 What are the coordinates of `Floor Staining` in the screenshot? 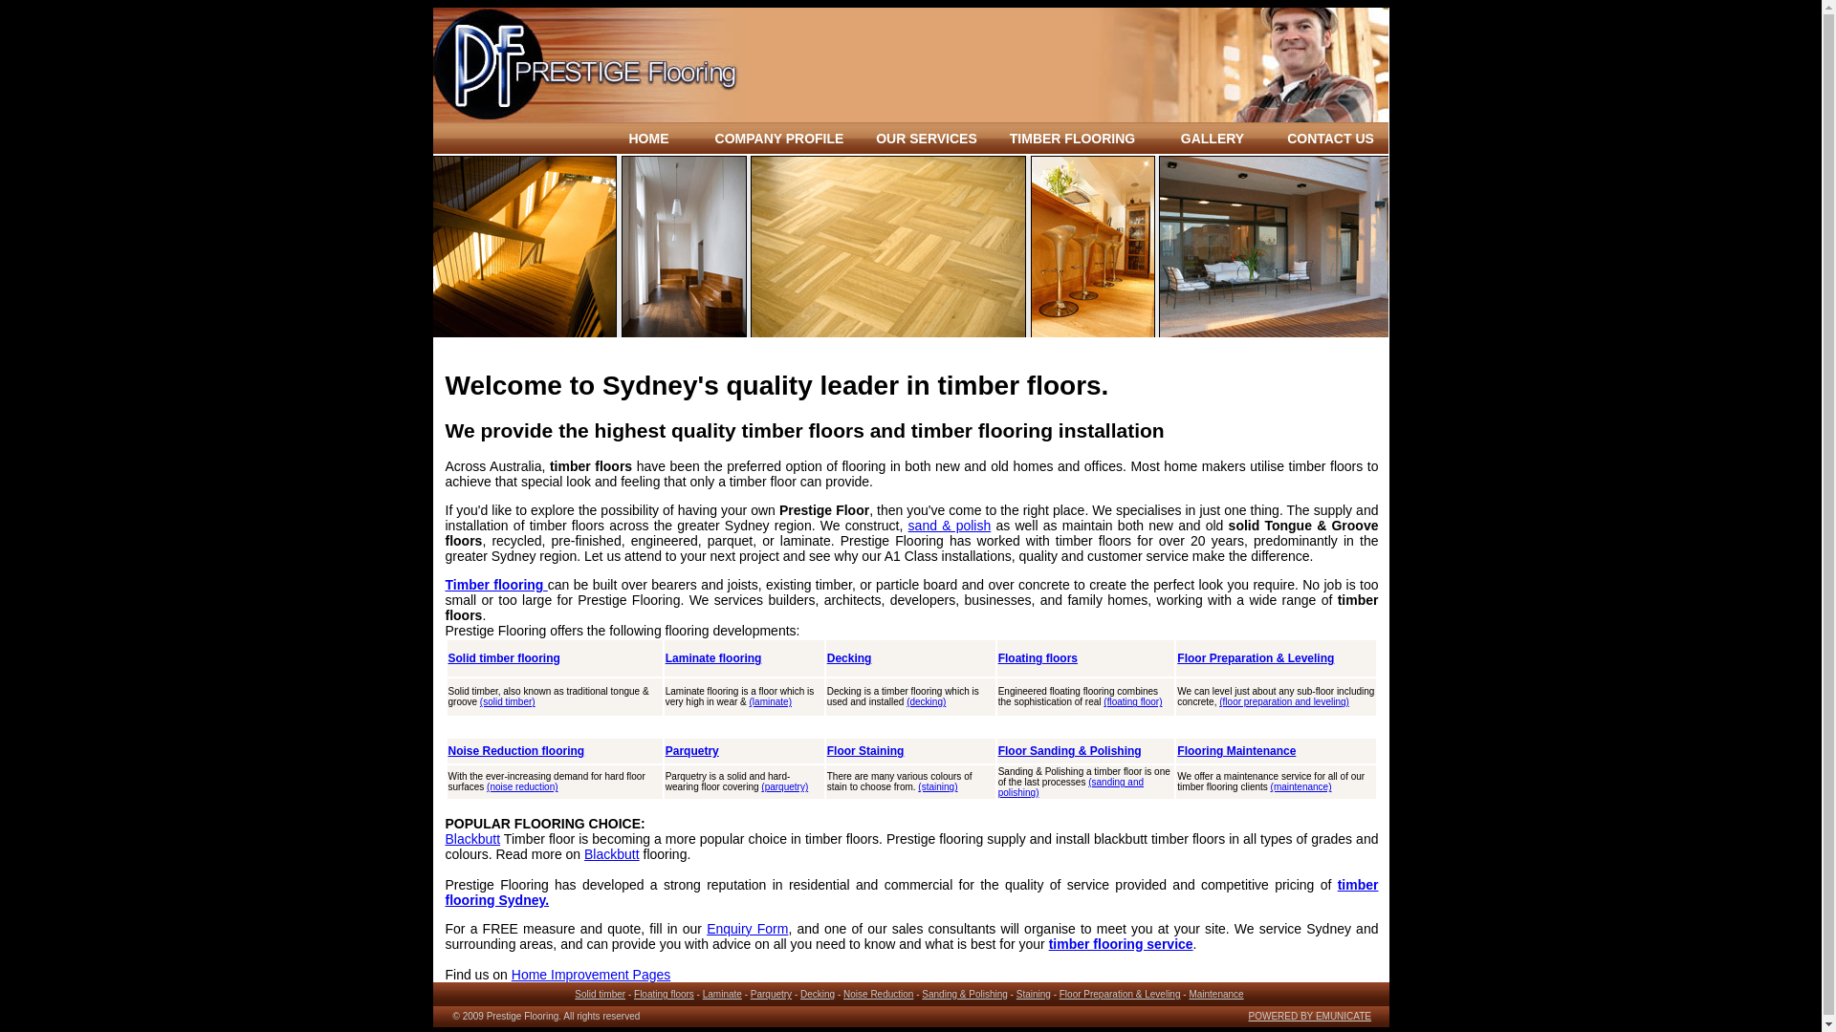 It's located at (866, 751).